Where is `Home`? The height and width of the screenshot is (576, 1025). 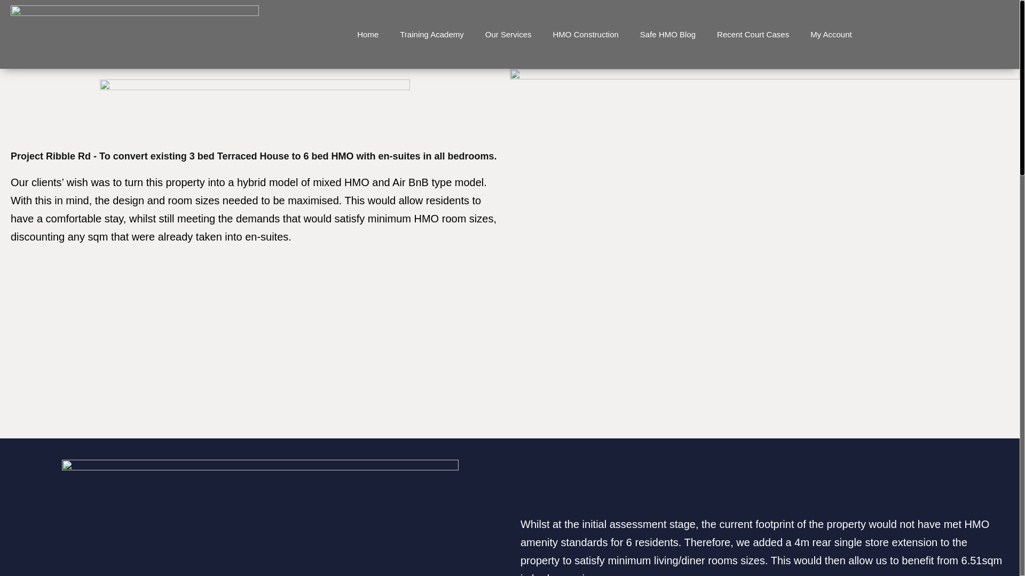
Home is located at coordinates (367, 34).